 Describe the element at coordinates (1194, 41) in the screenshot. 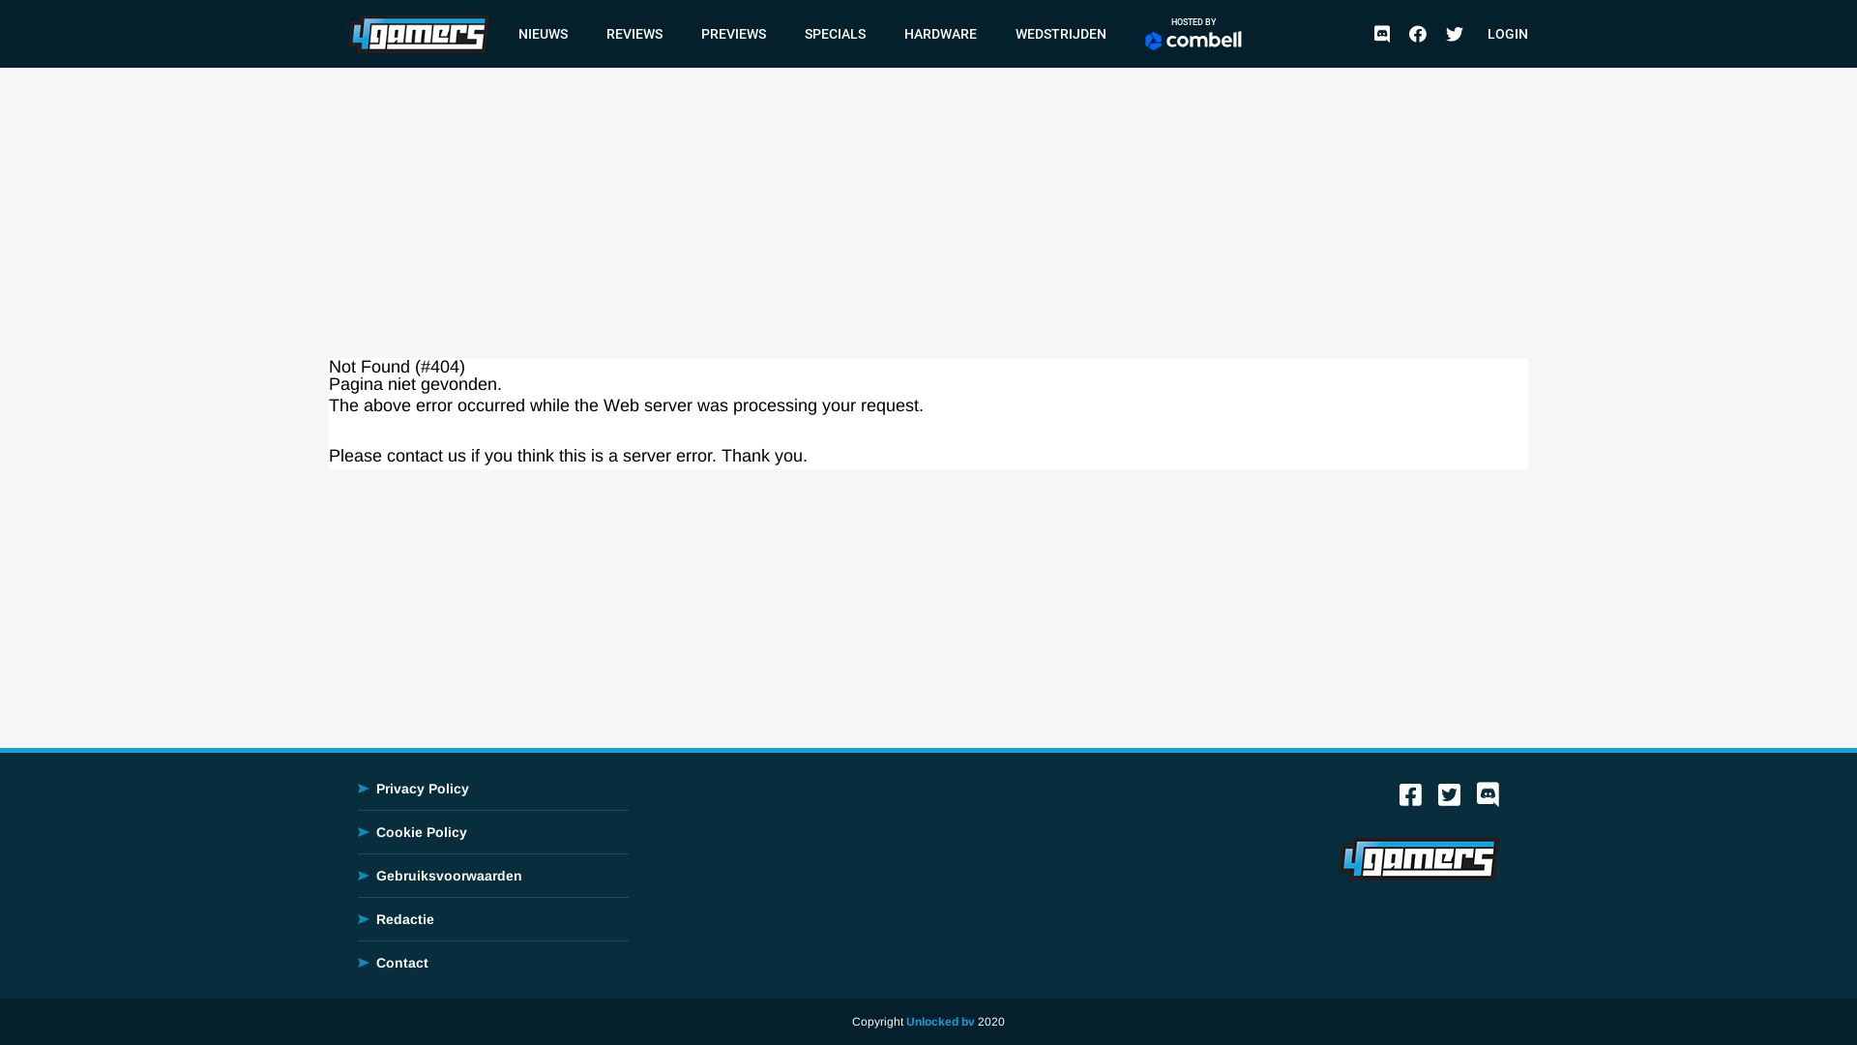

I see `Hosting en Webhosting bij Combell` at that location.